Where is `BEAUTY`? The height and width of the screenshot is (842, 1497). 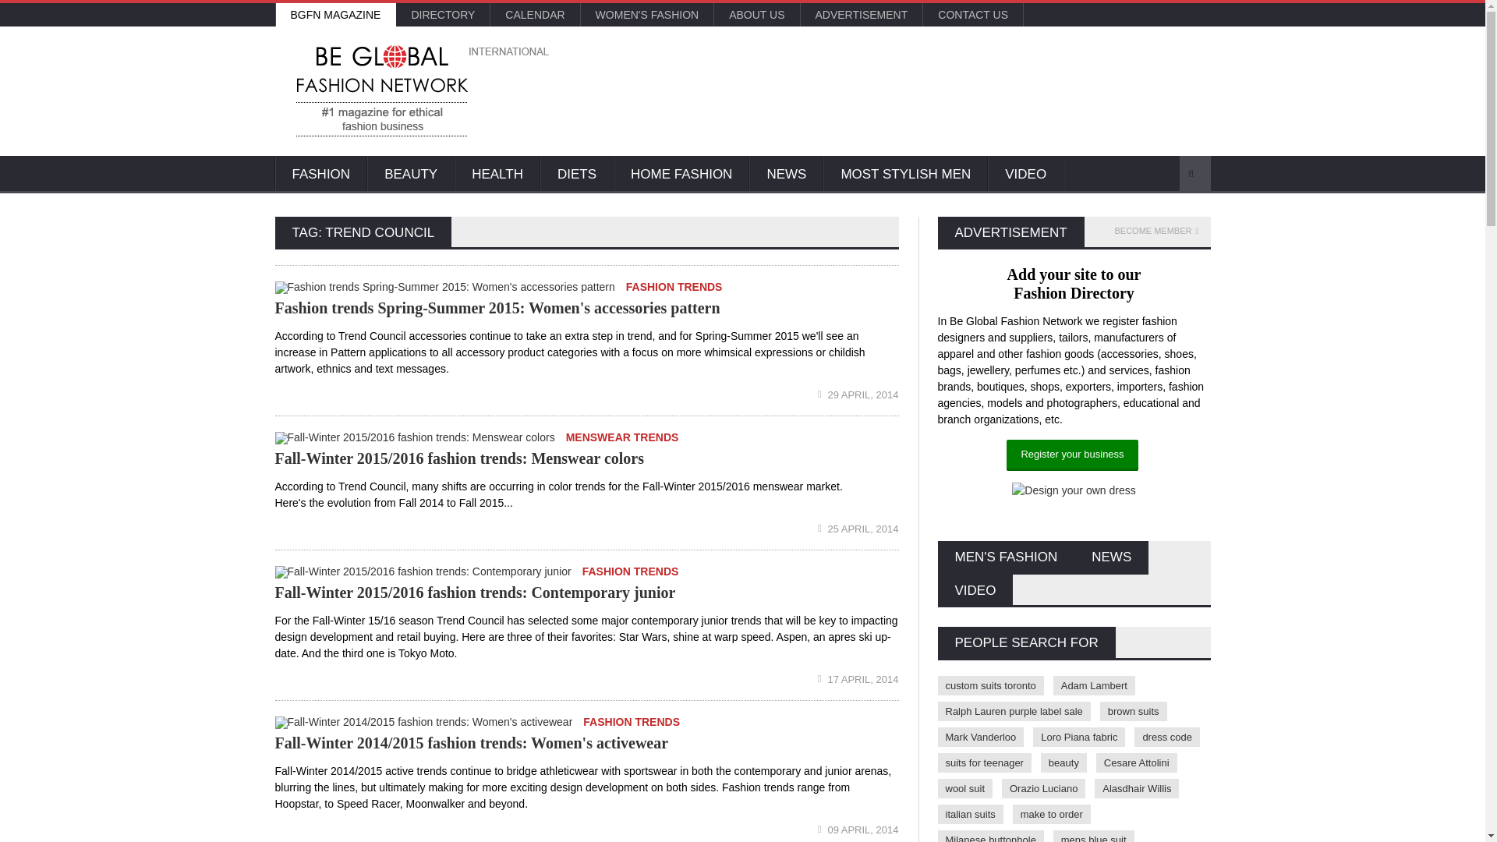 BEAUTY is located at coordinates (410, 175).